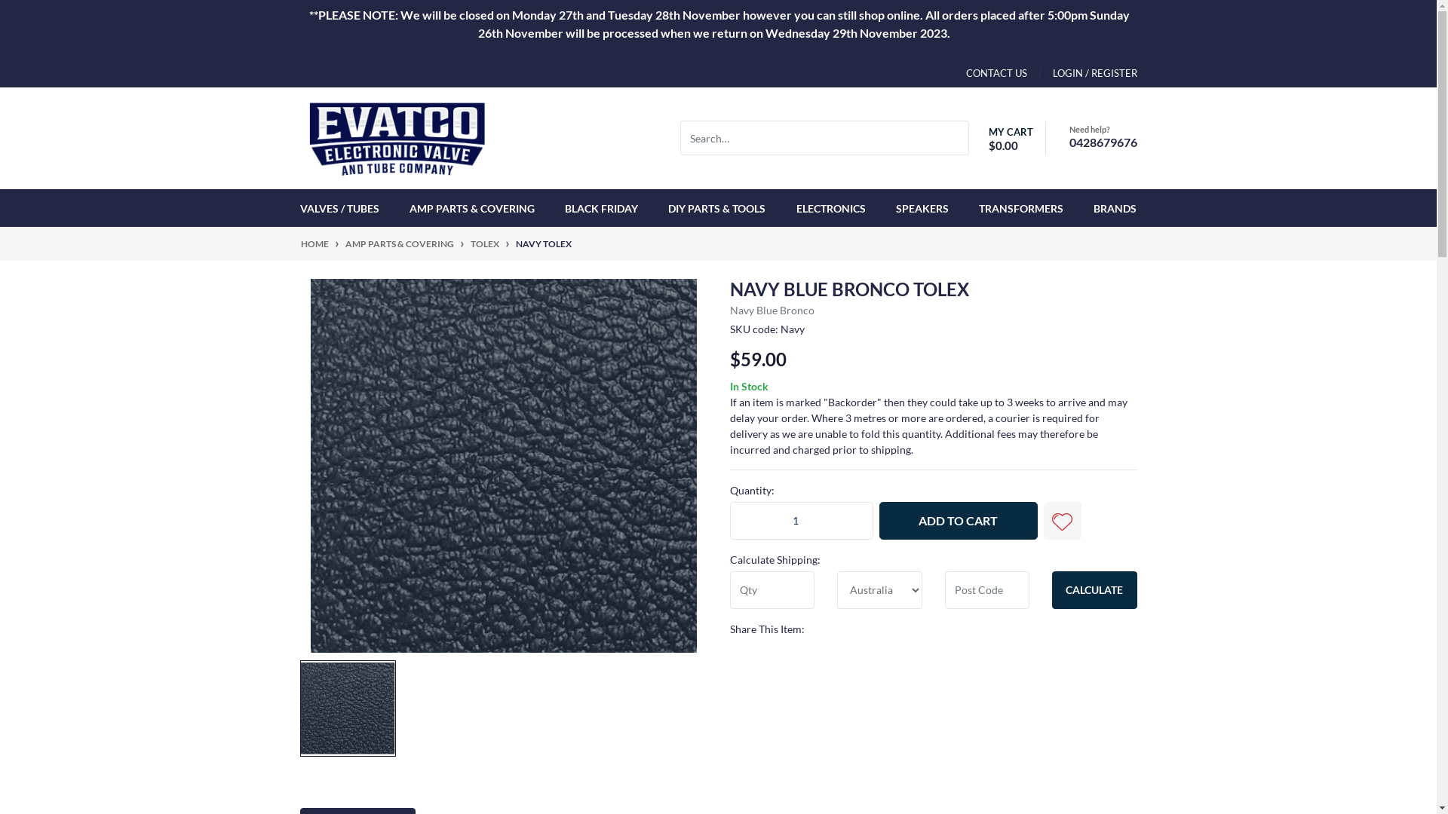 The height and width of the screenshot is (814, 1448). Describe the element at coordinates (1008, 139) in the screenshot. I see `MY CART
$0.00` at that location.